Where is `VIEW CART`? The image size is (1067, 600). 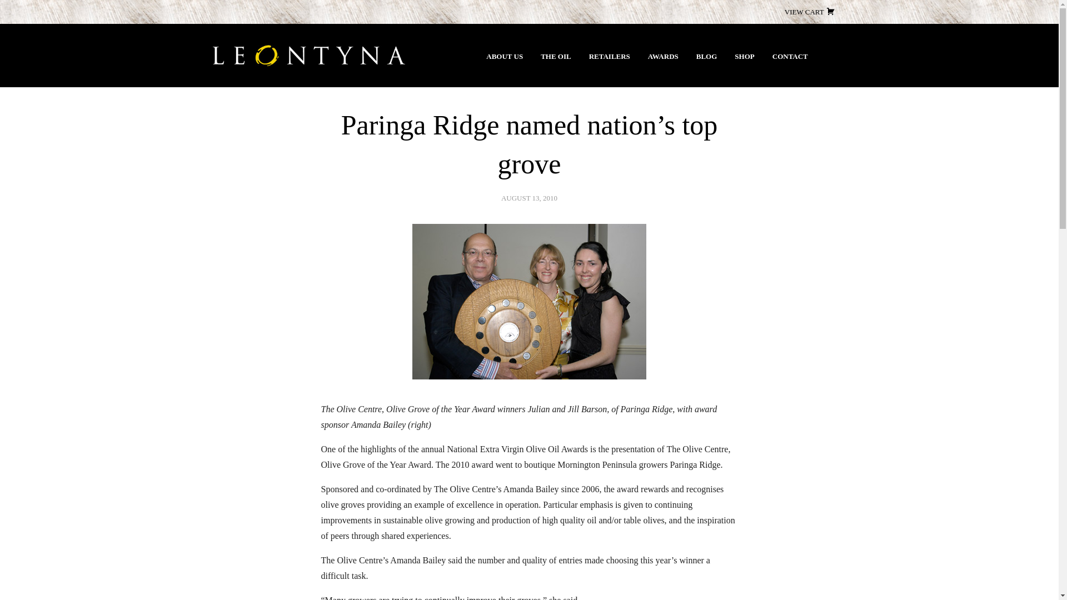
VIEW CART is located at coordinates (810, 12).